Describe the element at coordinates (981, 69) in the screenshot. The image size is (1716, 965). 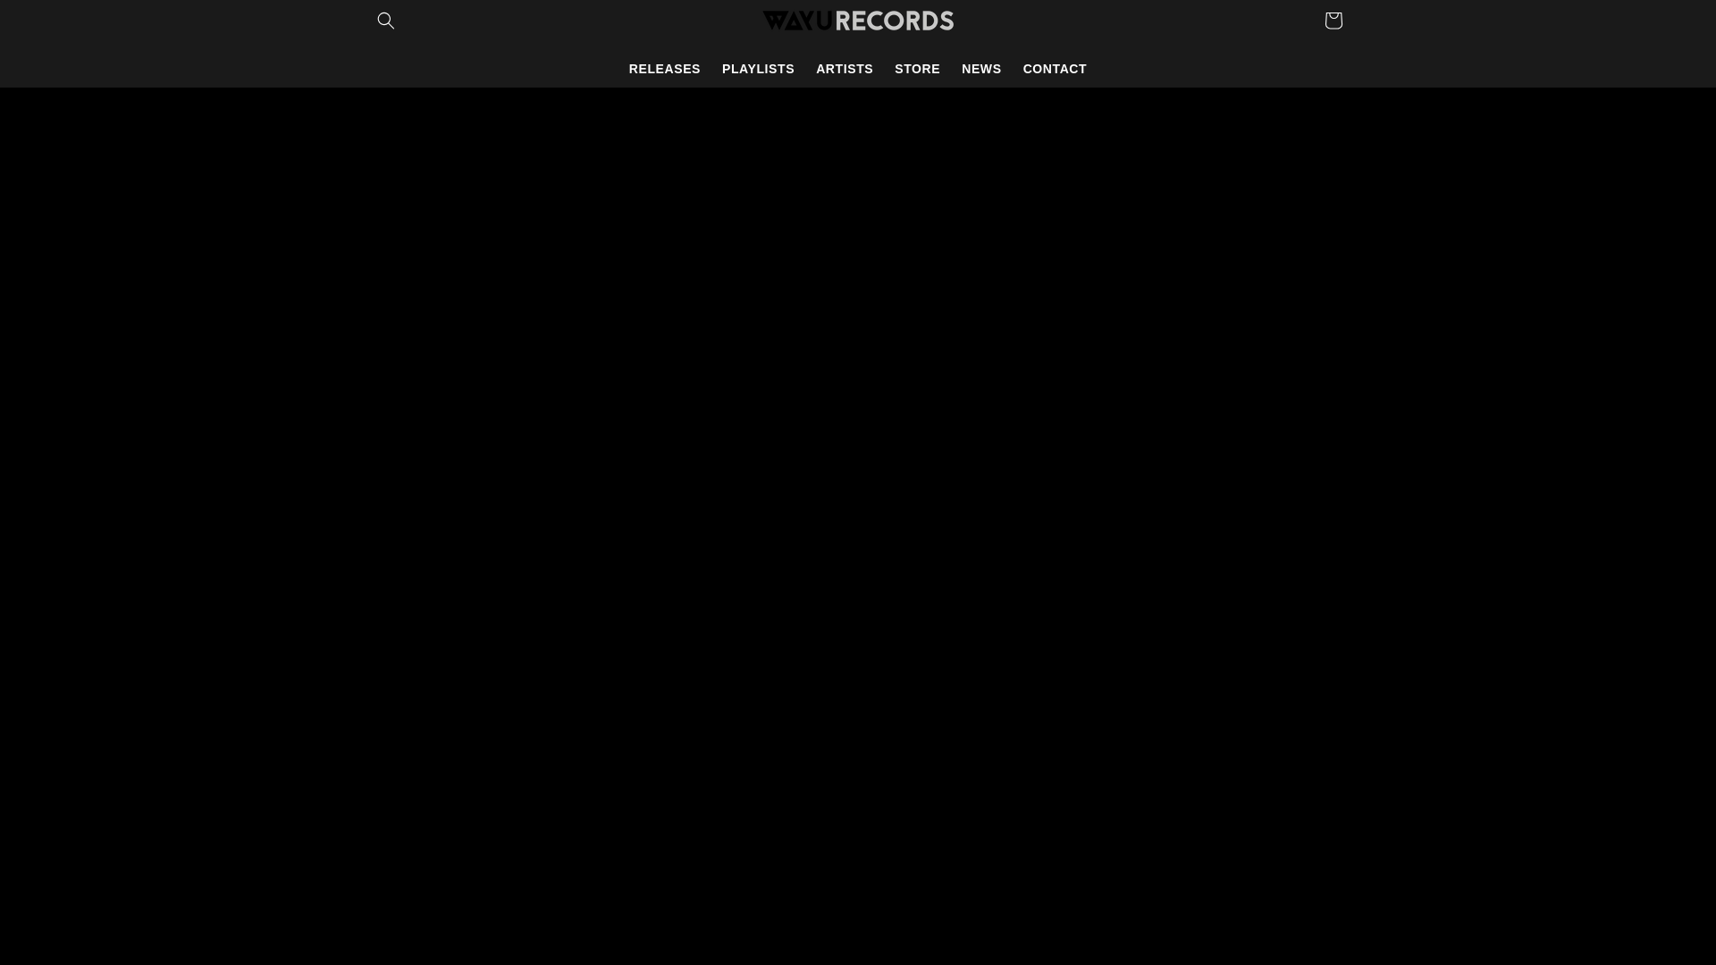
I see `NEWS` at that location.